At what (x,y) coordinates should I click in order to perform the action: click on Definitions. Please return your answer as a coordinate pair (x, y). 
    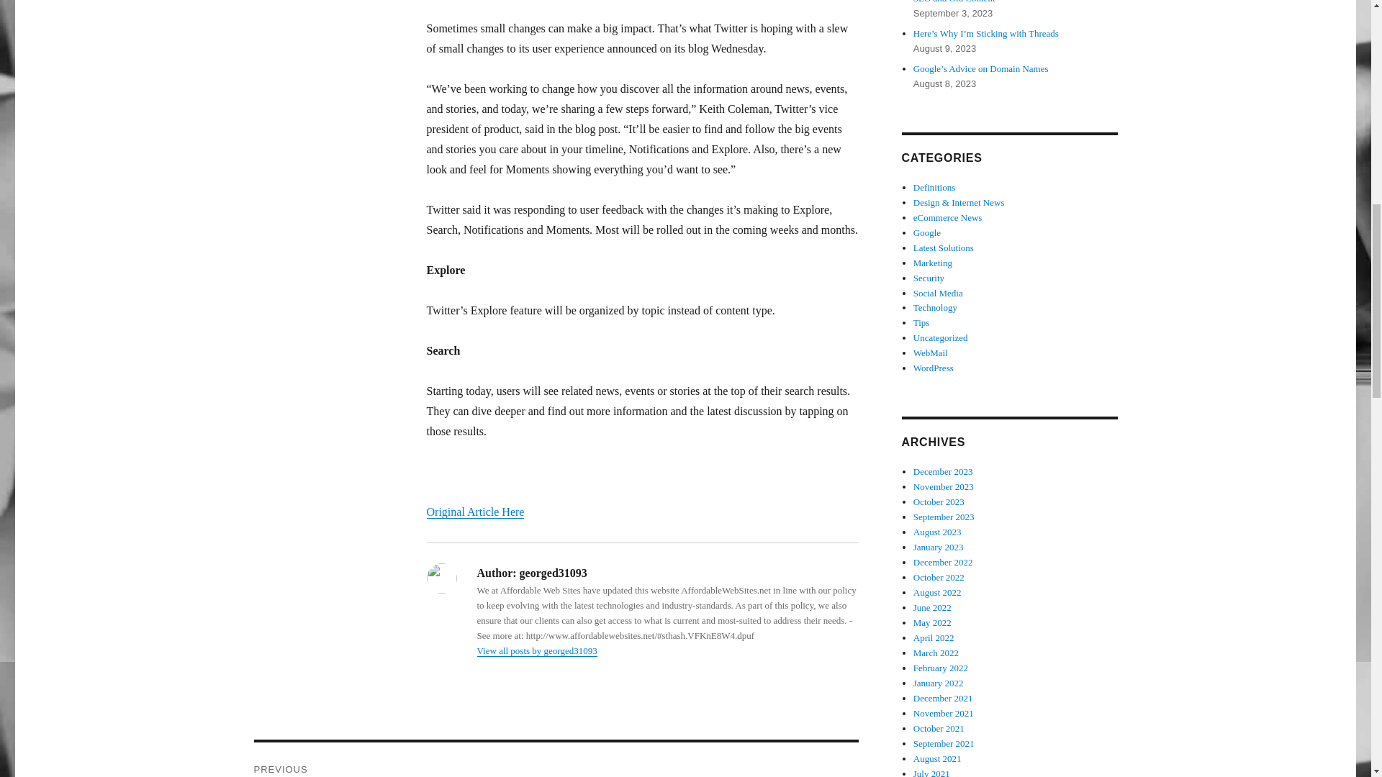
    Looking at the image, I should click on (934, 187).